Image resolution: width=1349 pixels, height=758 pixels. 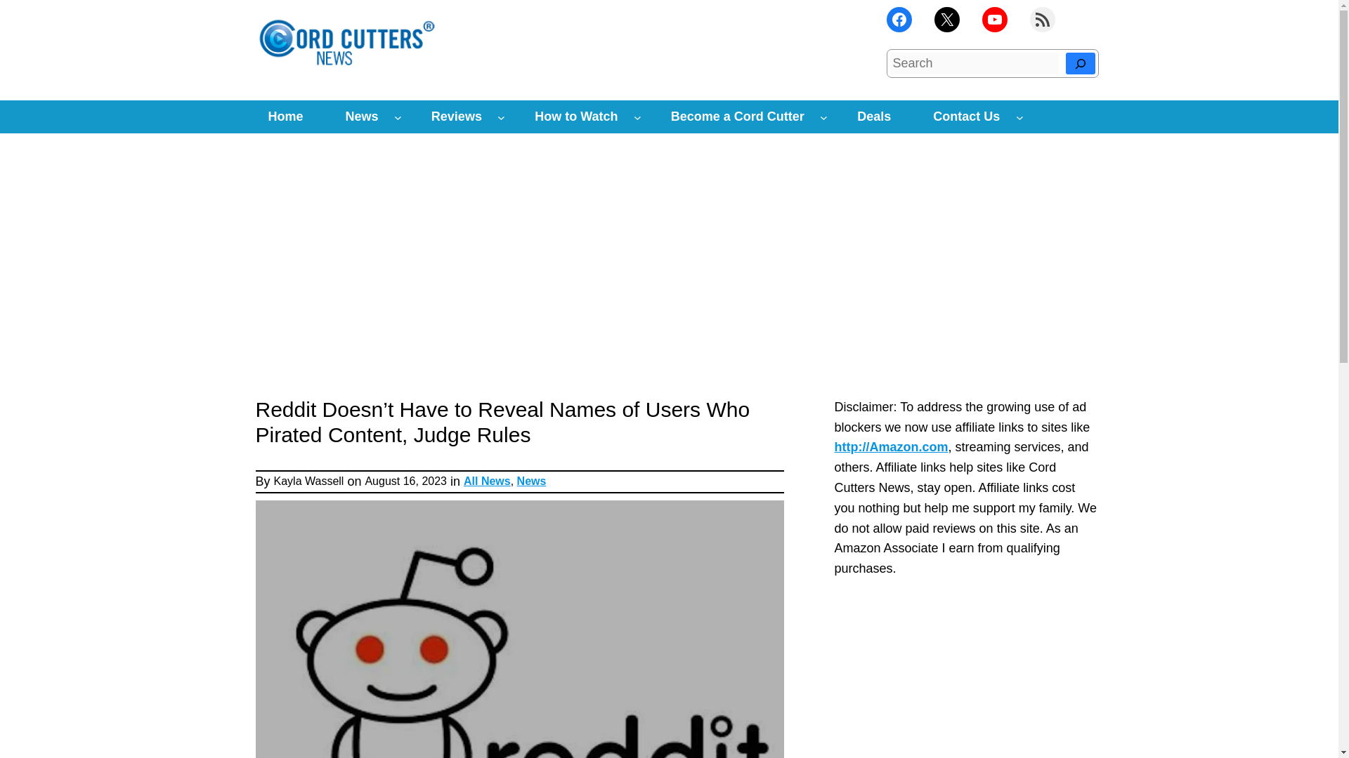 What do you see at coordinates (899, 20) in the screenshot?
I see `Facebook` at bounding box center [899, 20].